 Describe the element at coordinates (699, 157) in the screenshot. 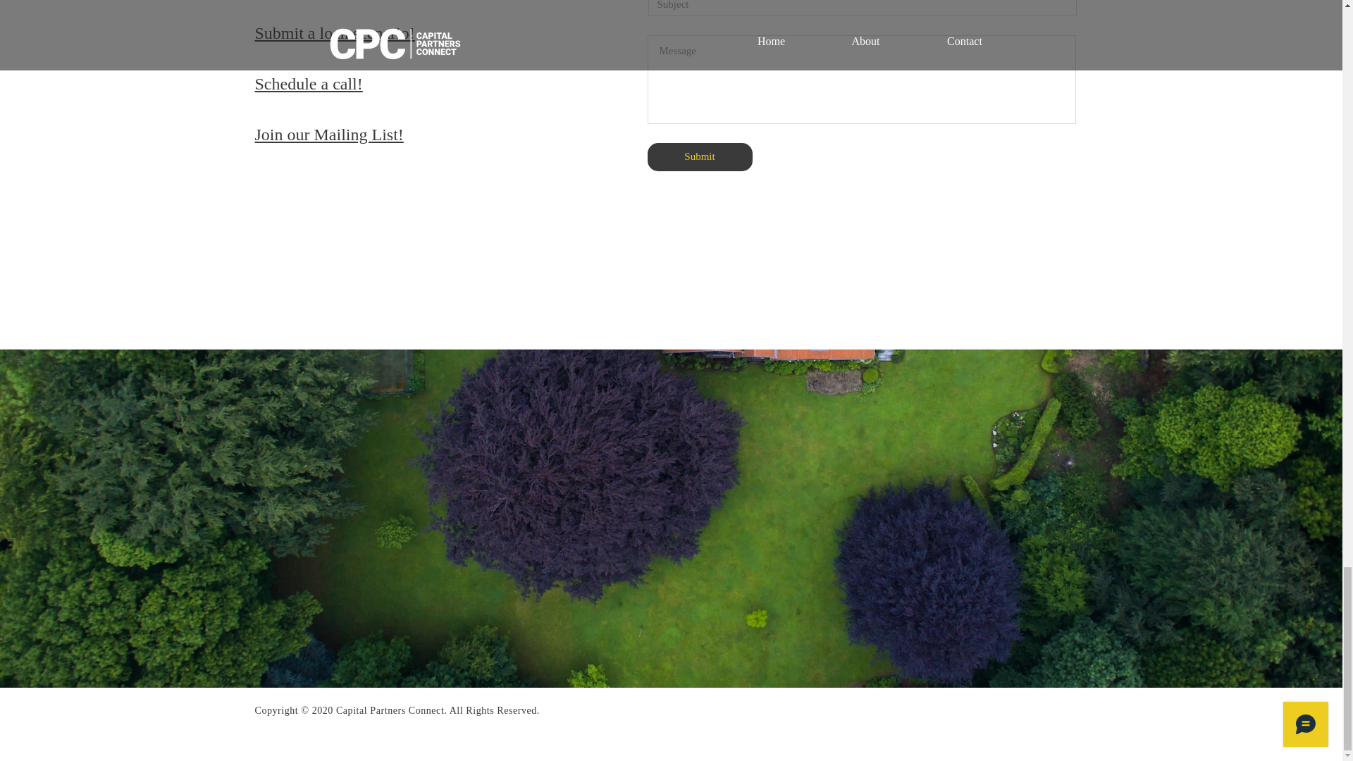

I see `Submit` at that location.